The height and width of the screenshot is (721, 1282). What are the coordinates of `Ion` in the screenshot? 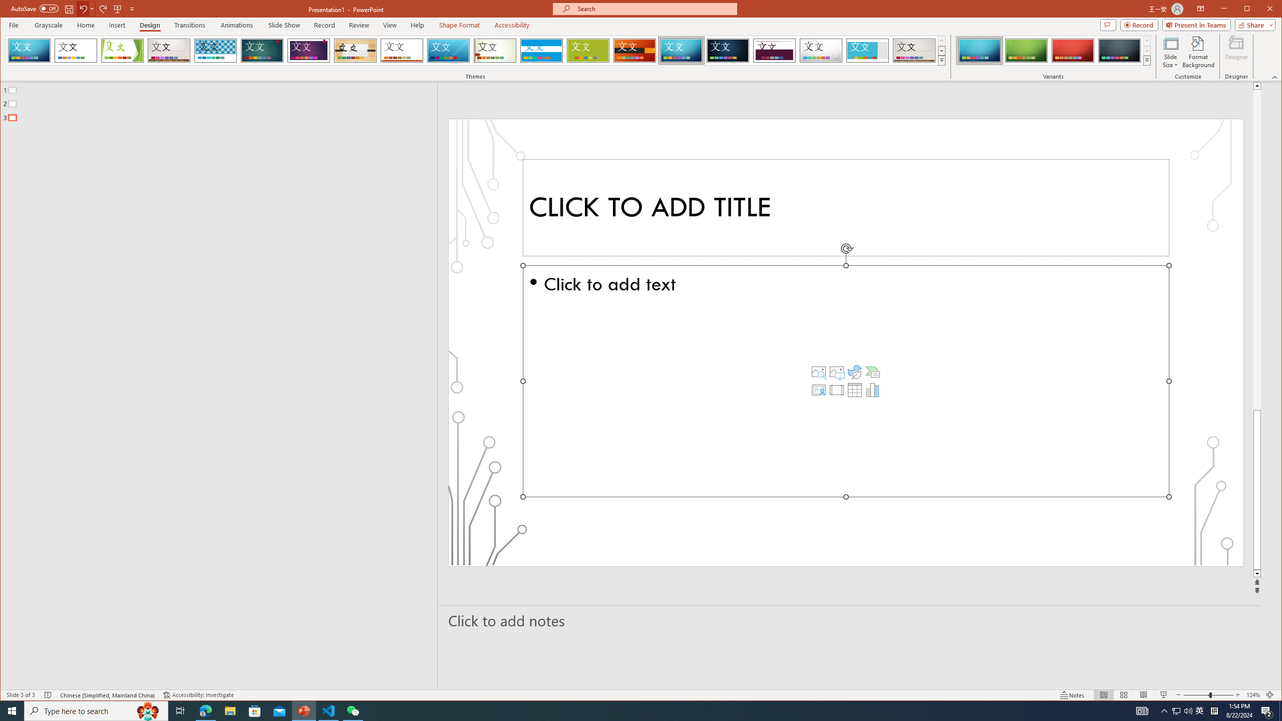 It's located at (262, 51).